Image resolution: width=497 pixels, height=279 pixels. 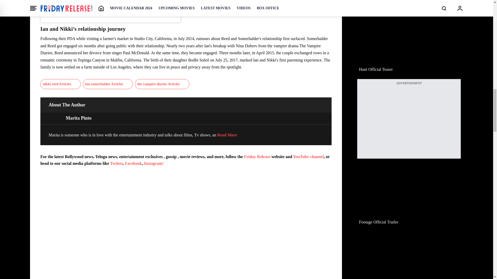 I want to click on Instagram Page, so click(x=154, y=163).